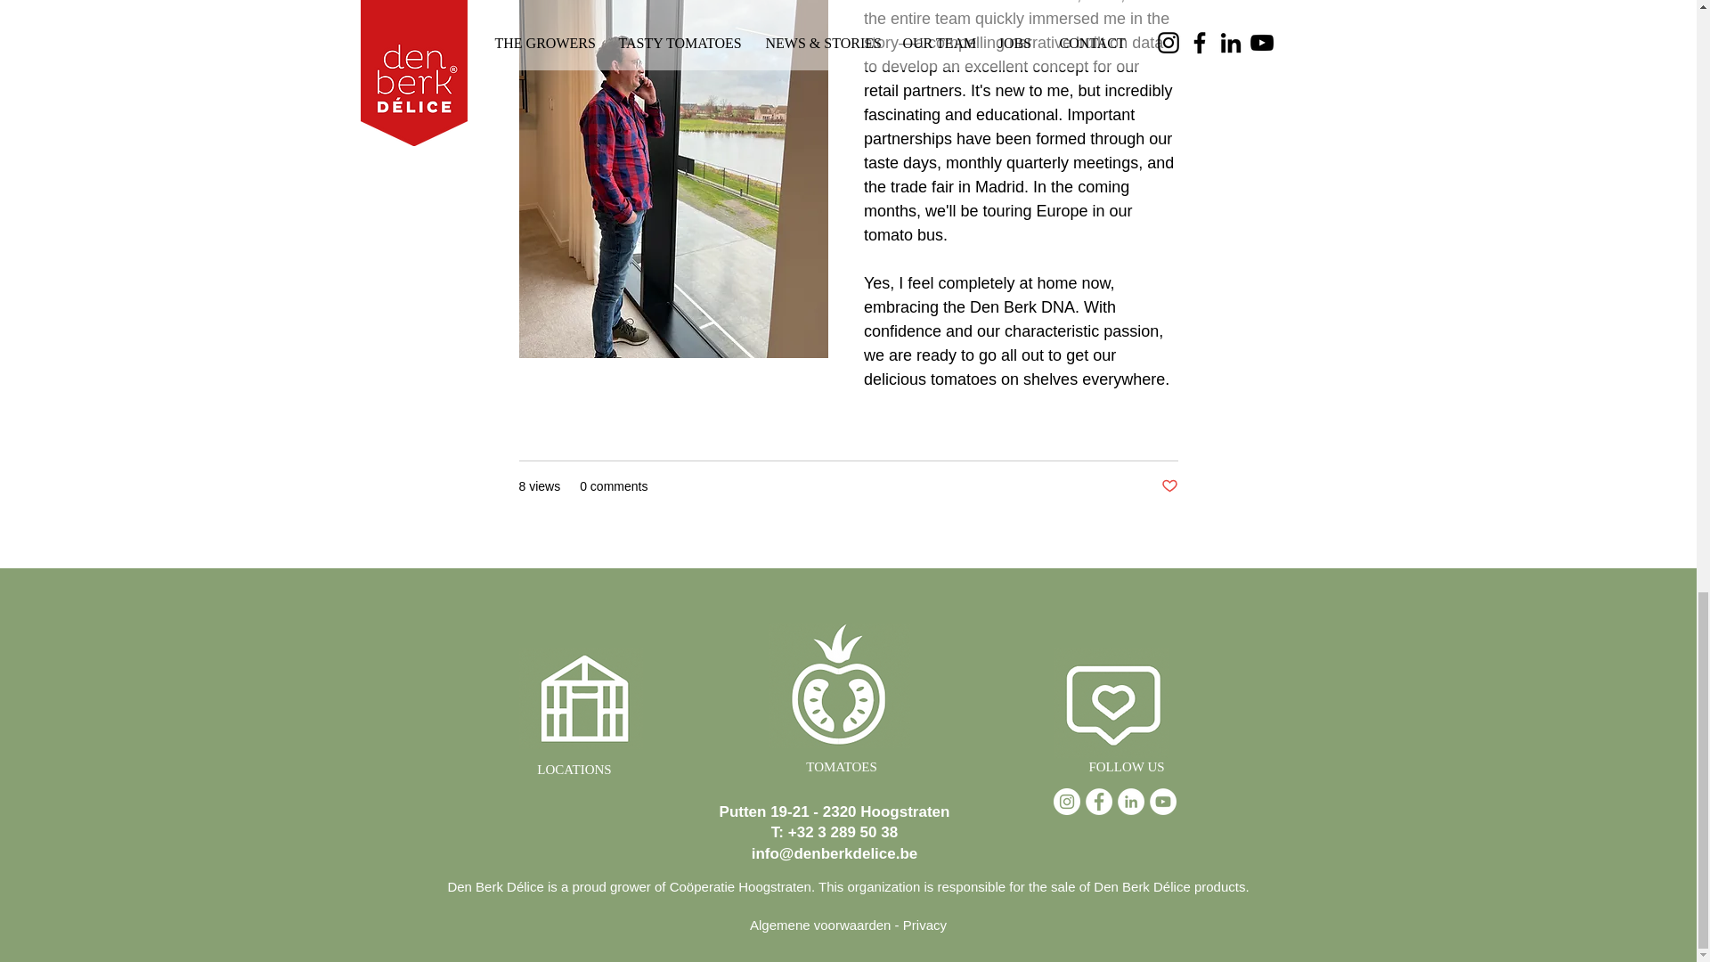  What do you see at coordinates (924, 925) in the screenshot?
I see `Privacy` at bounding box center [924, 925].